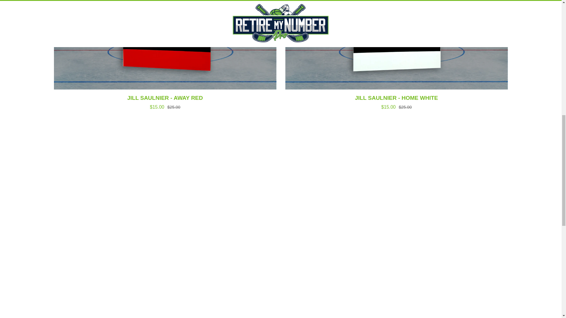 The image size is (566, 318). I want to click on Jill Saulnier - Away Red, so click(165, 45).